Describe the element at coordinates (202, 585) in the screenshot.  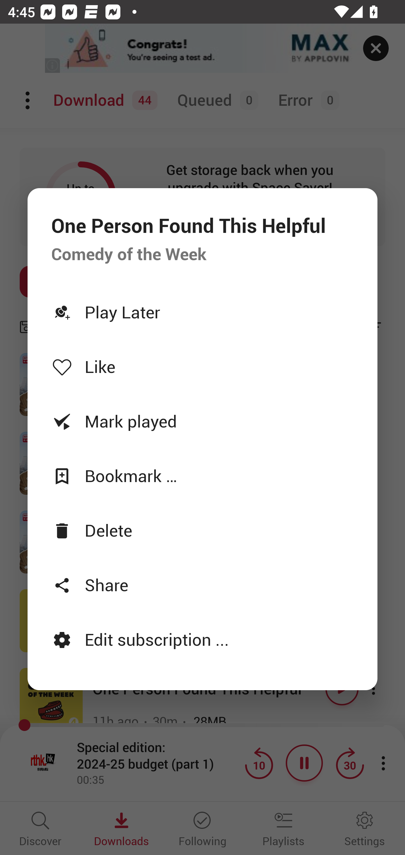
I see `Share` at that location.